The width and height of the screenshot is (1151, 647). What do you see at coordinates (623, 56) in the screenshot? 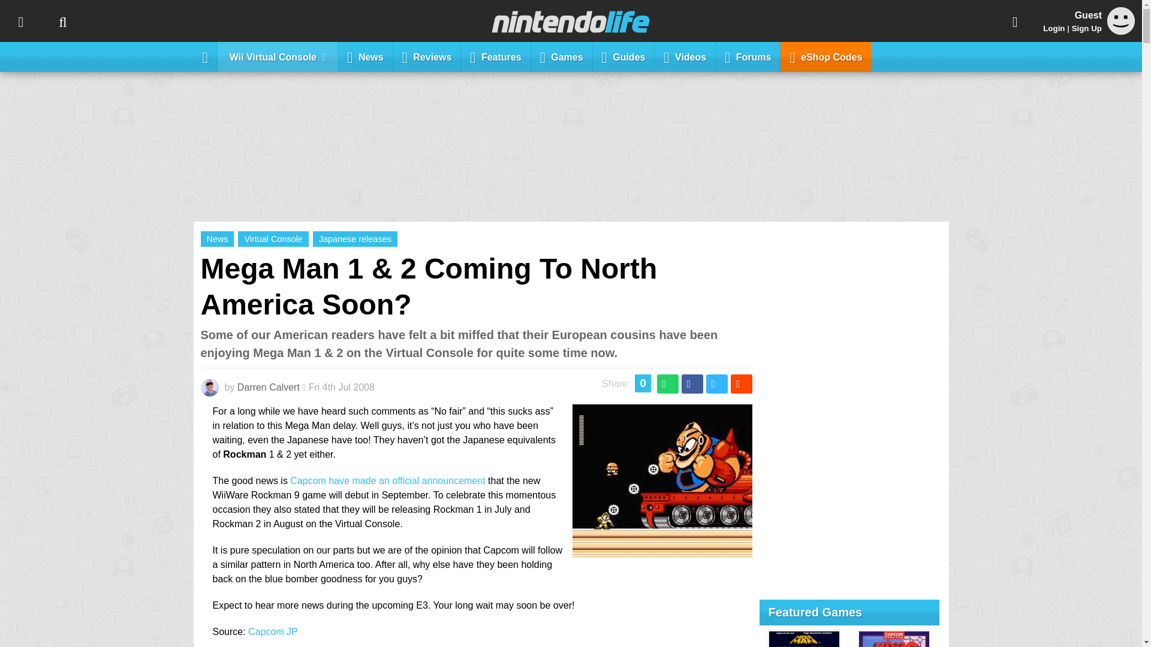
I see `Guides` at bounding box center [623, 56].